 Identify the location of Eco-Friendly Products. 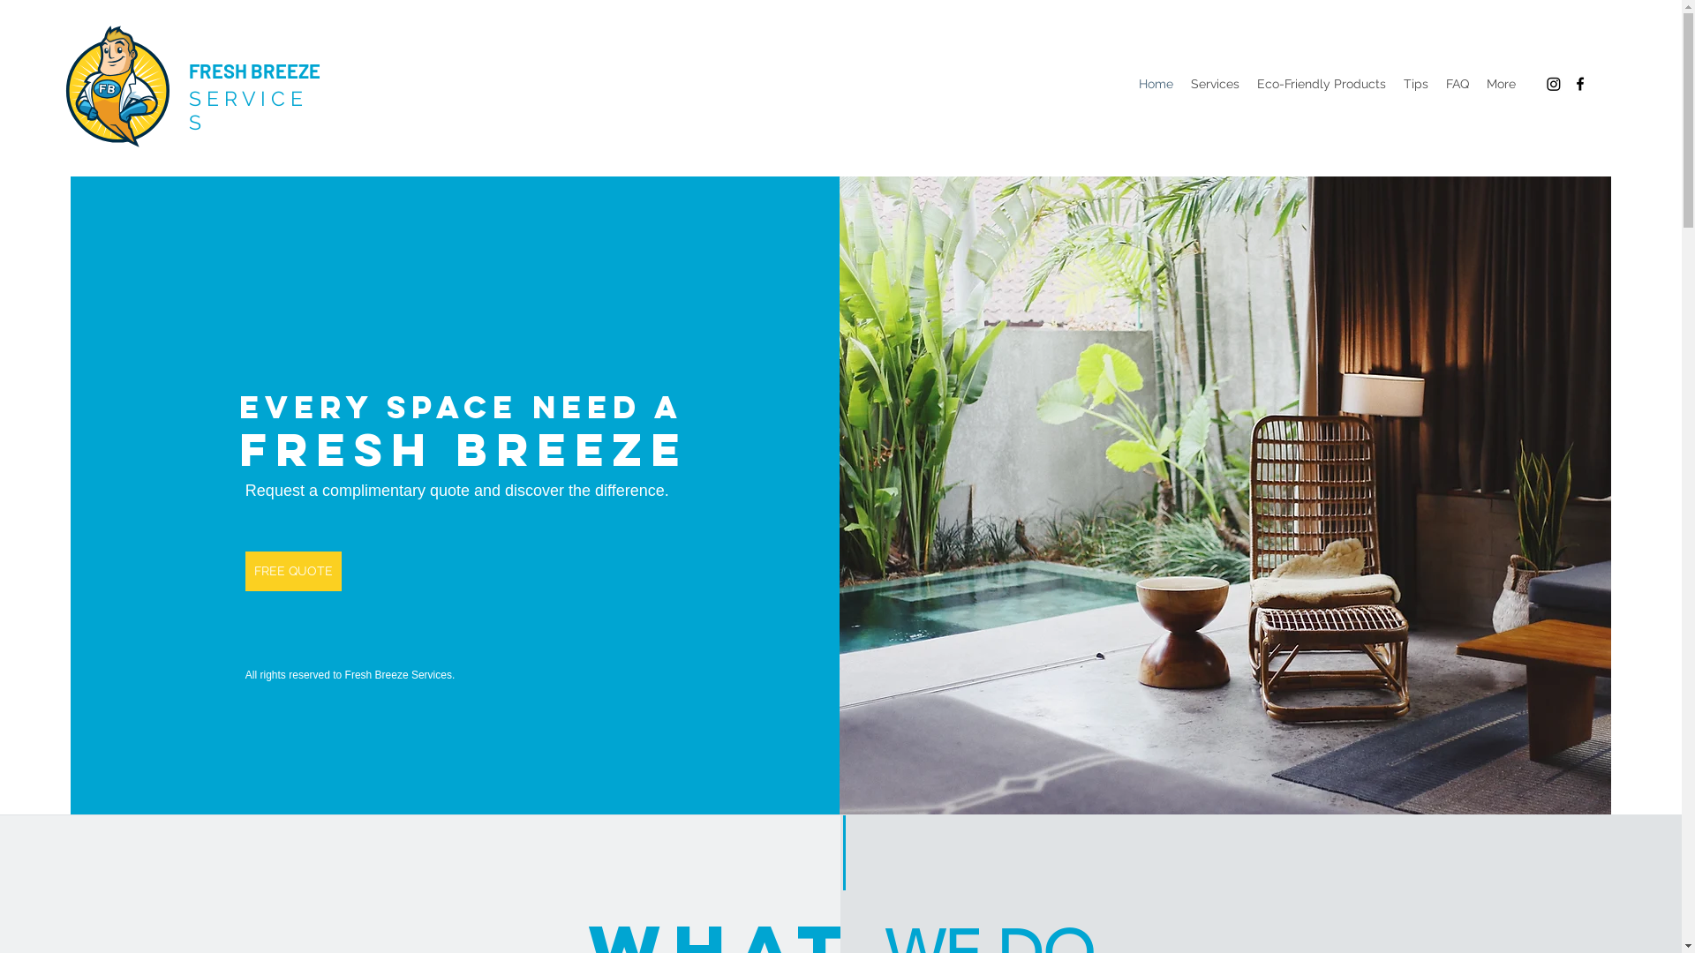
(1322, 84).